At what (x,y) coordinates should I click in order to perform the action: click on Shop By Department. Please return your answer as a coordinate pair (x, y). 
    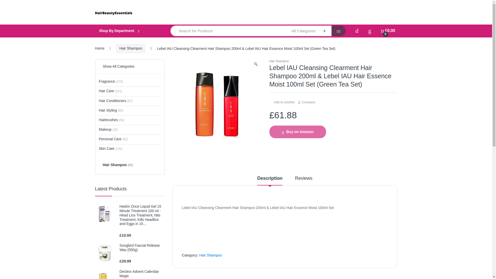
    Looking at the image, I should click on (128, 31).